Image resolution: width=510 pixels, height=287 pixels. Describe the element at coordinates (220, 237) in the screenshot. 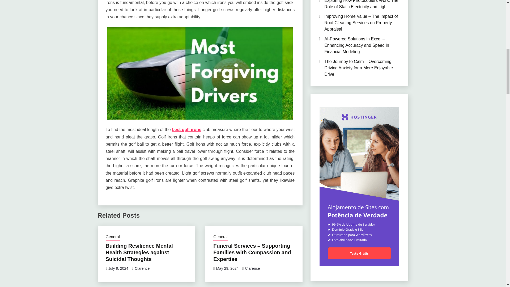

I see `General` at that location.